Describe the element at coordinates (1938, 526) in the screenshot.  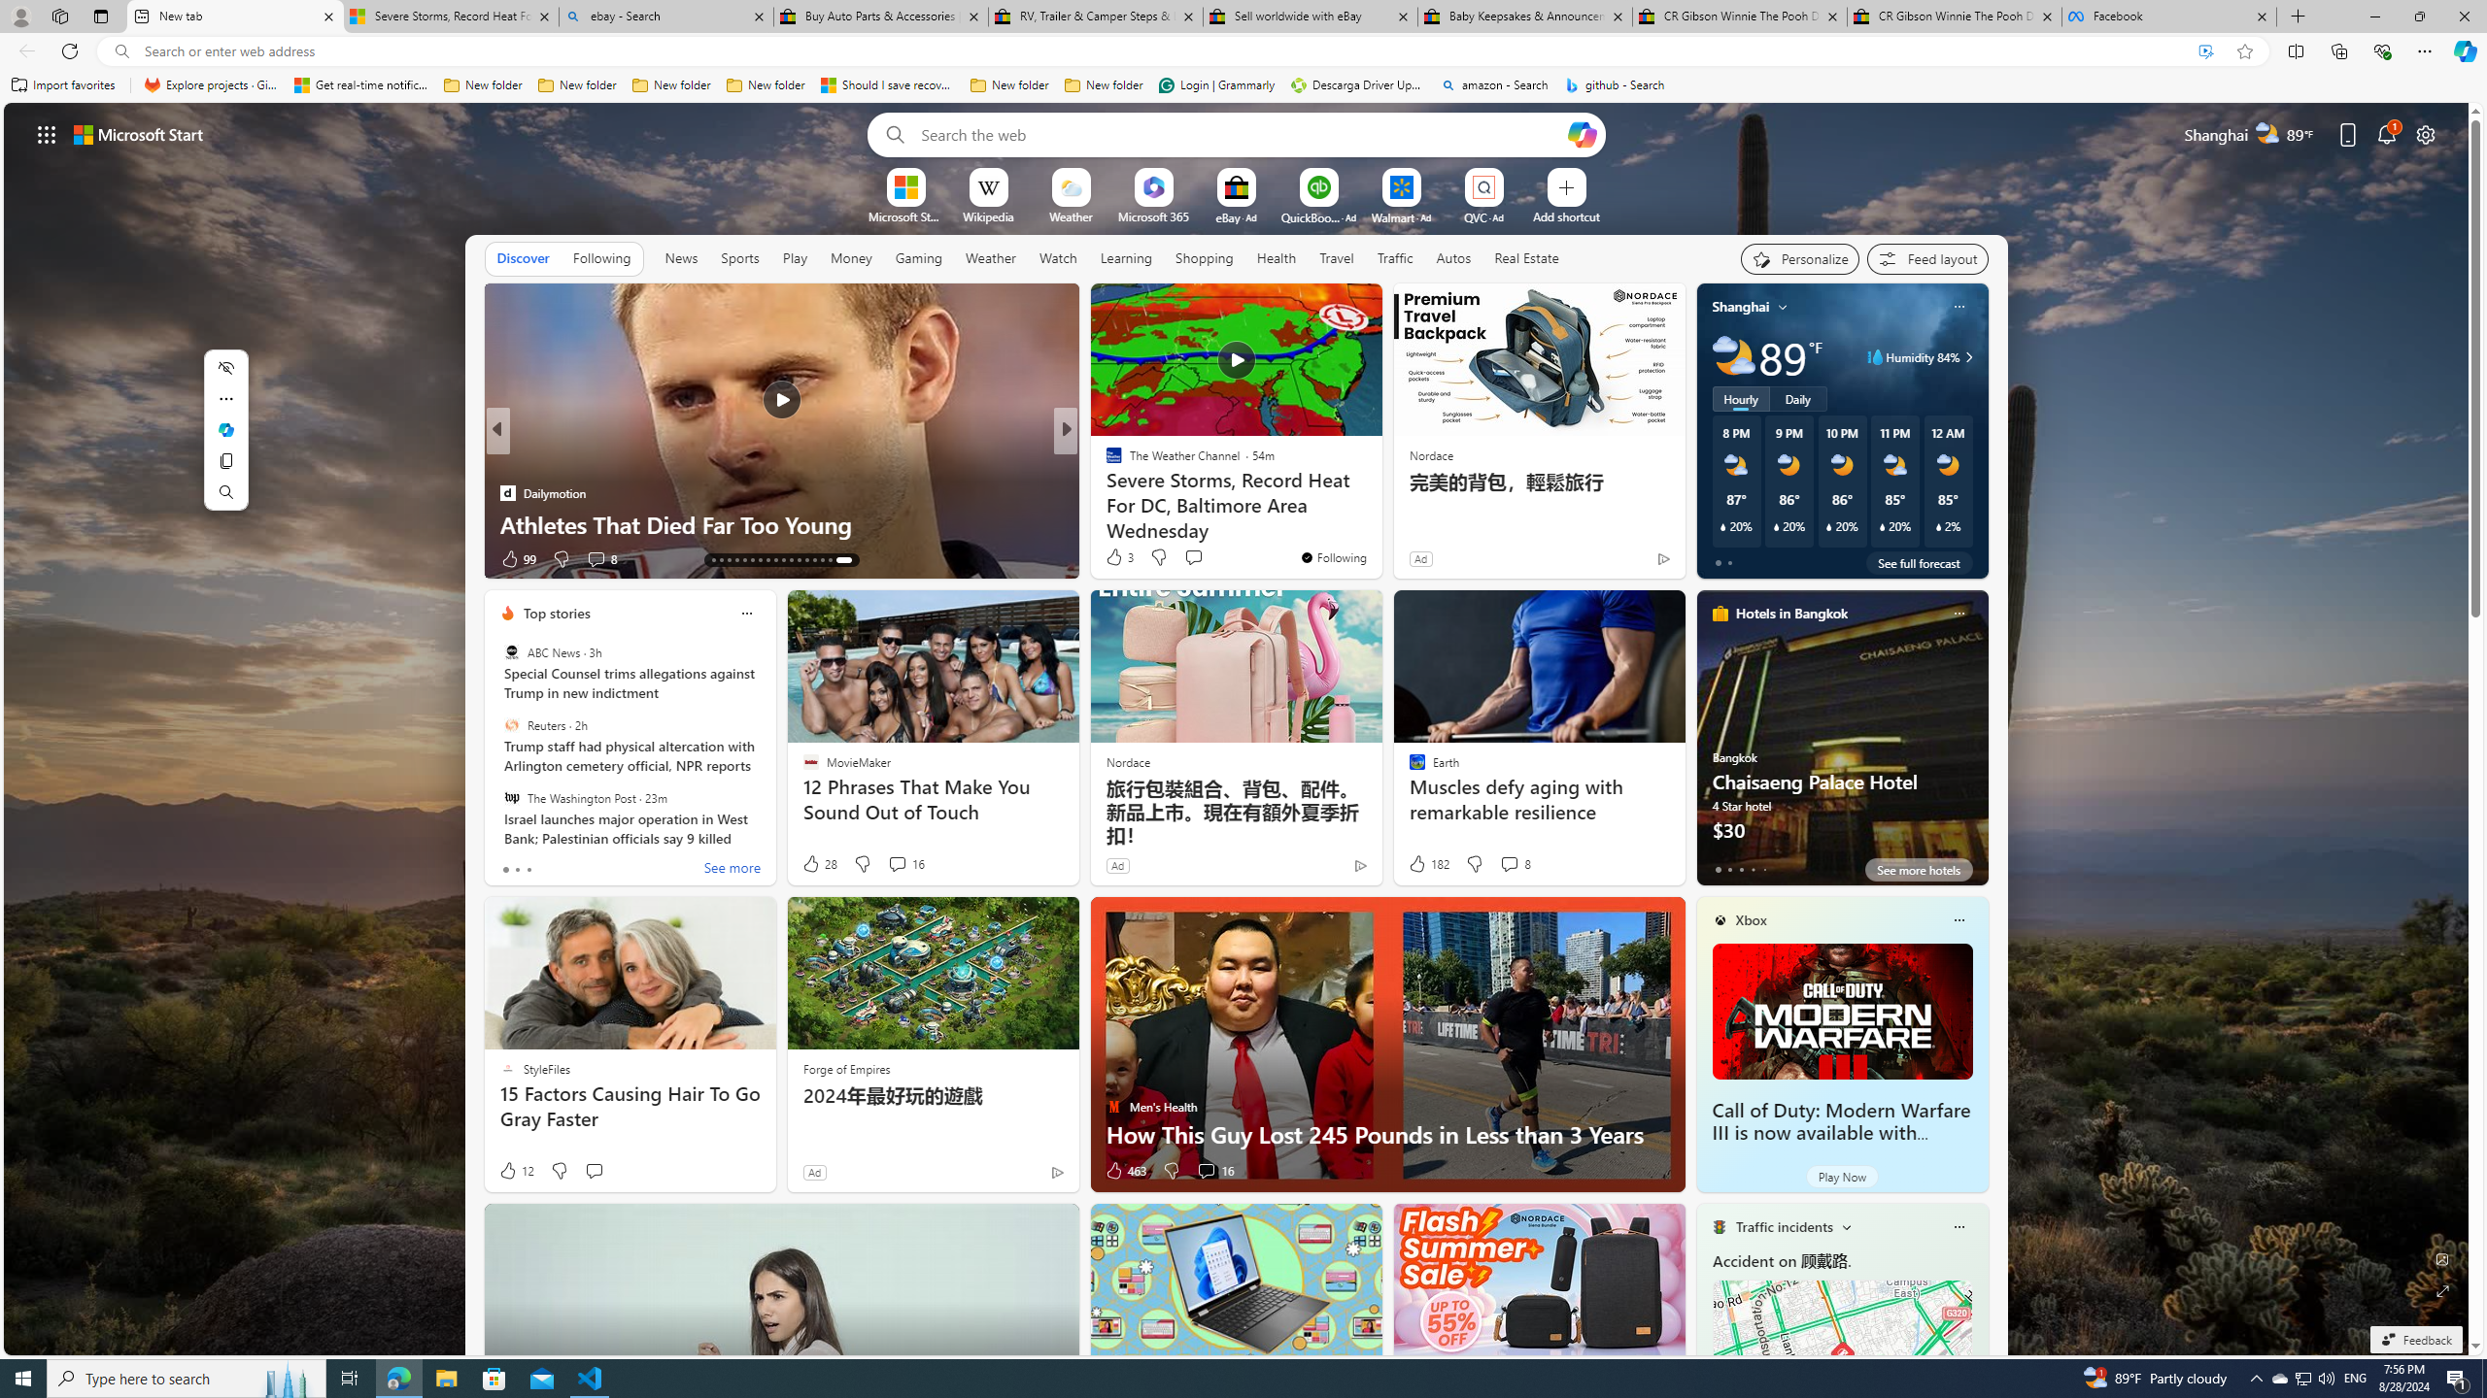
I see `Class: weather-current-precipitation-glyph` at that location.